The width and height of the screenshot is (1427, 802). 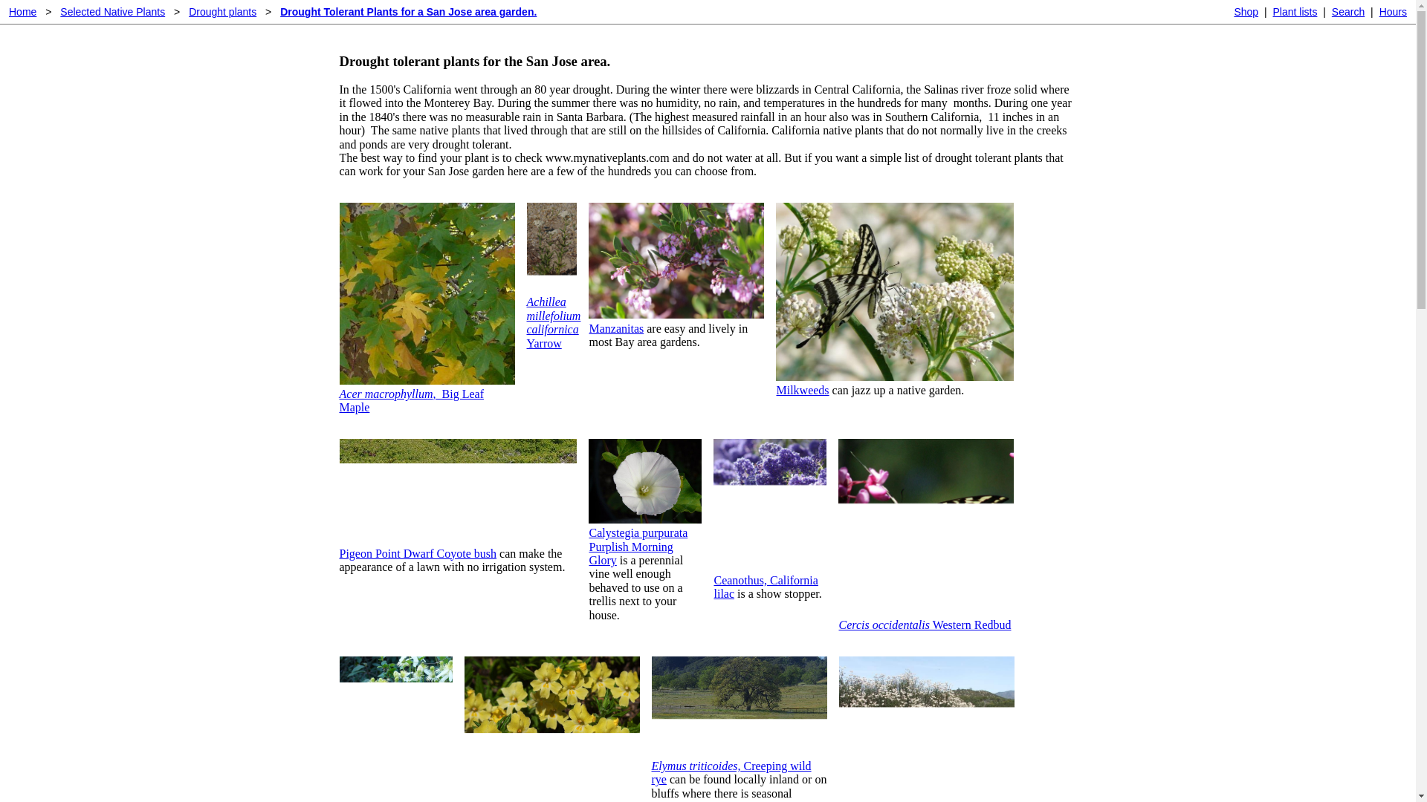 I want to click on Search the website., so click(x=1347, y=12).